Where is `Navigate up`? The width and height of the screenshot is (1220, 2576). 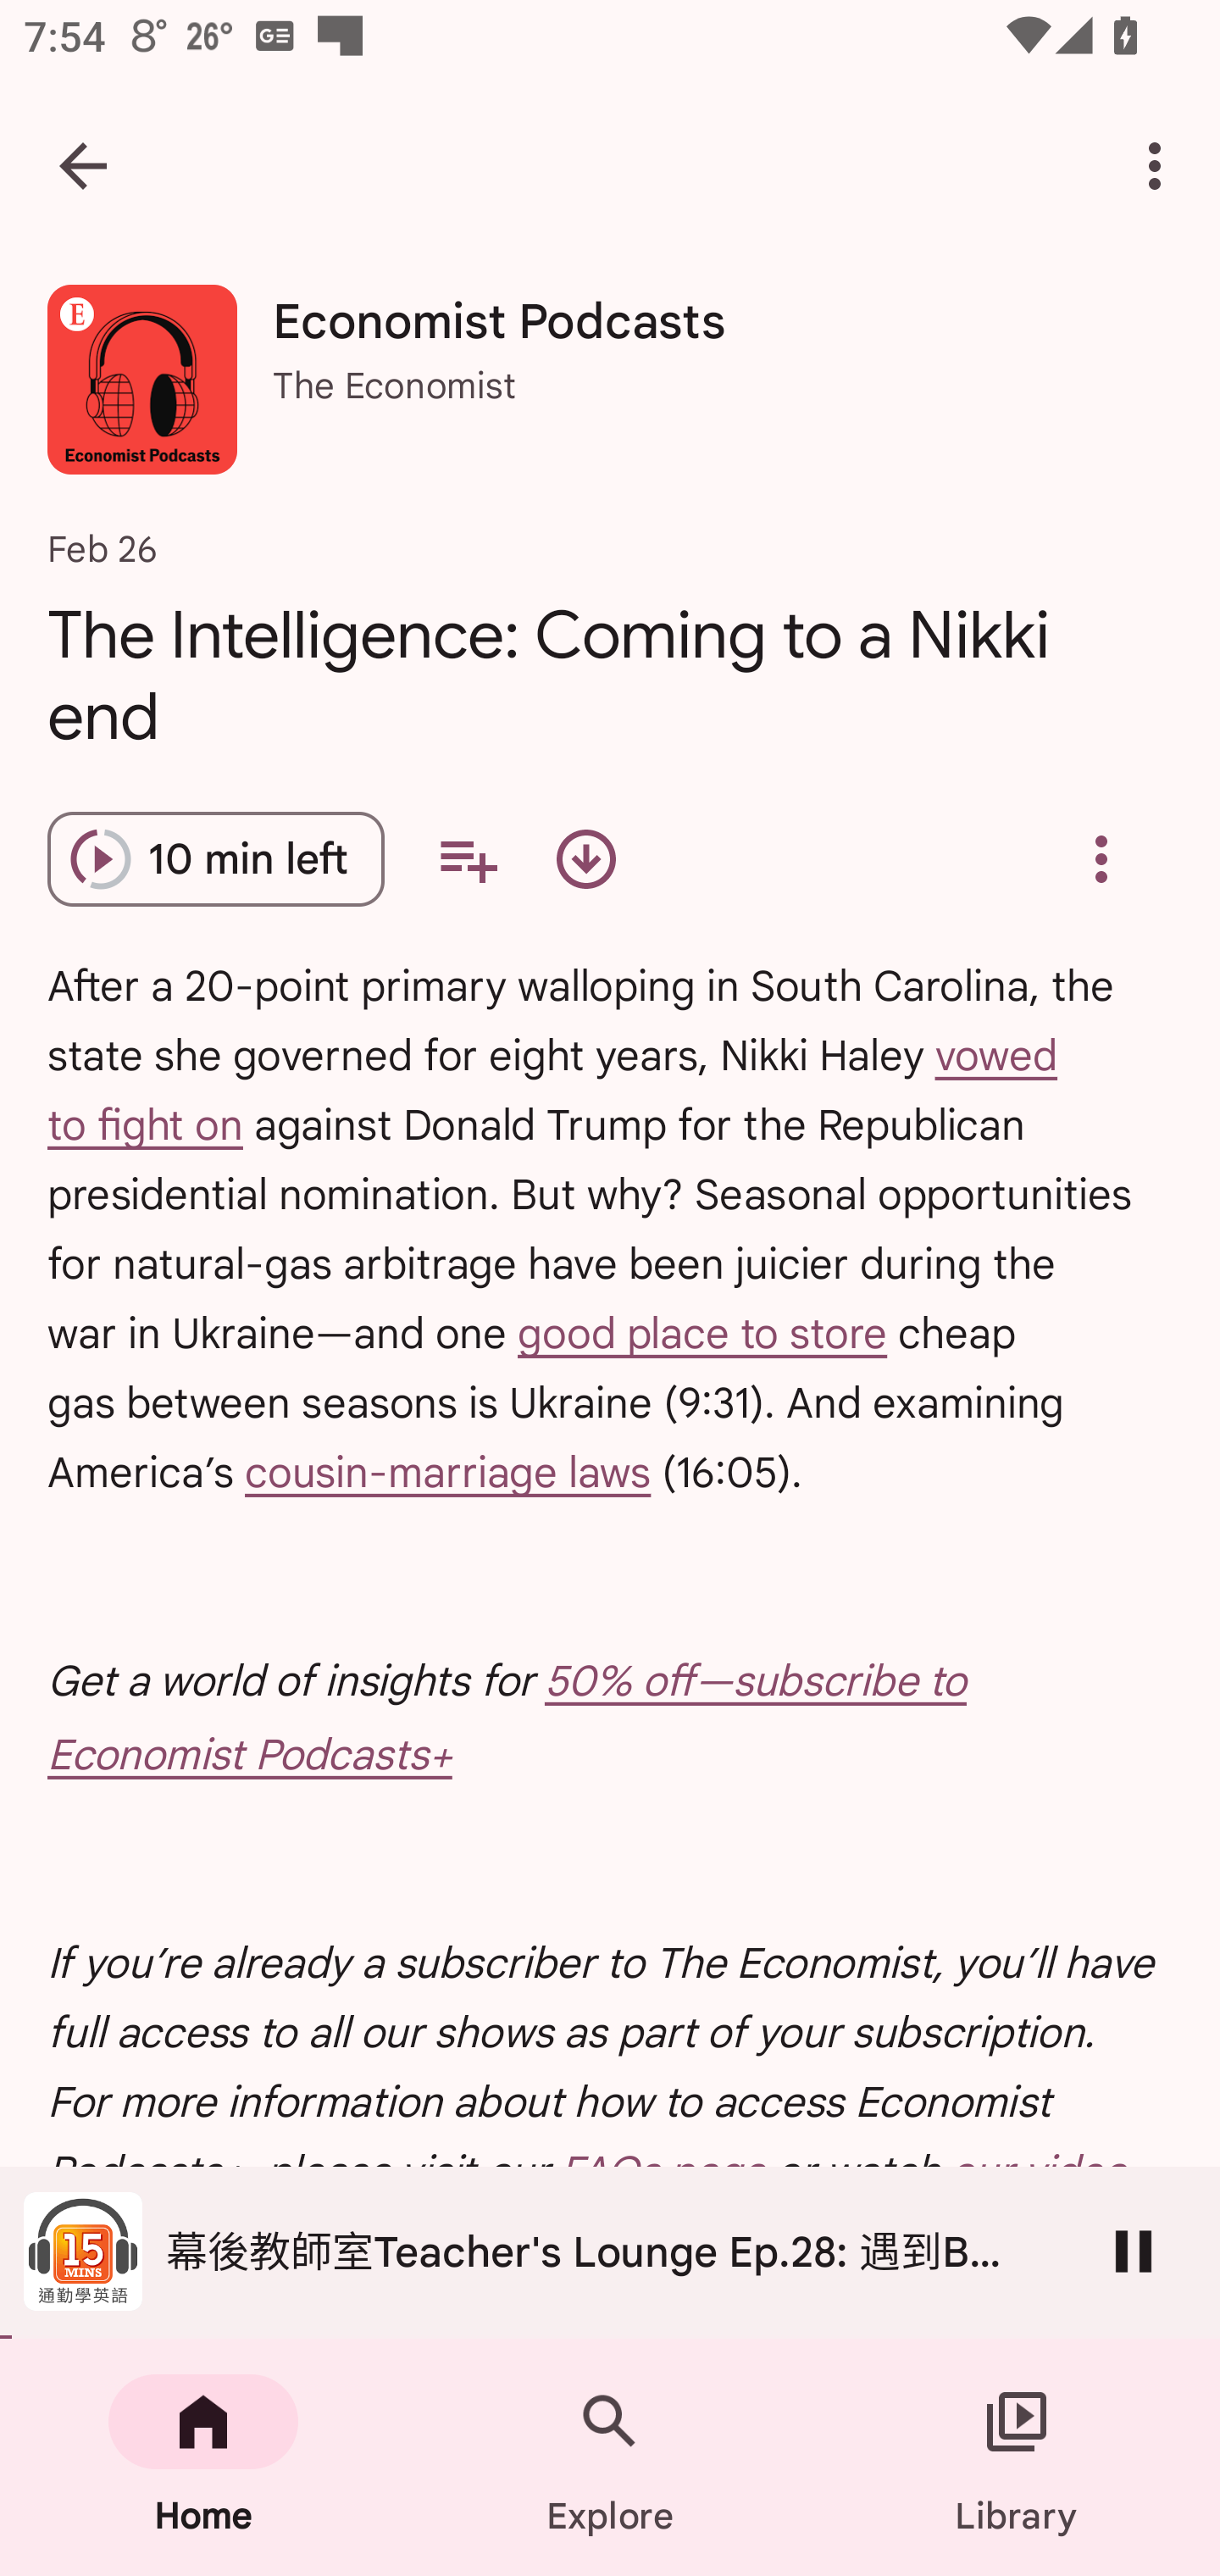 Navigate up is located at coordinates (83, 166).